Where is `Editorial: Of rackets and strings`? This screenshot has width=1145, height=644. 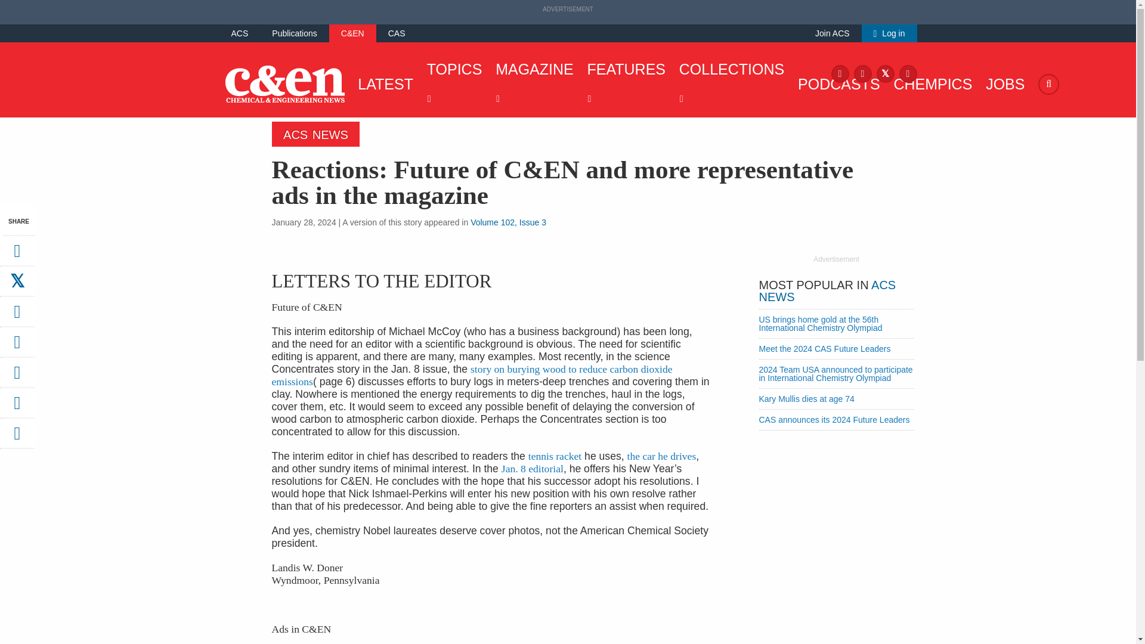 Editorial: Of rackets and strings is located at coordinates (555, 456).